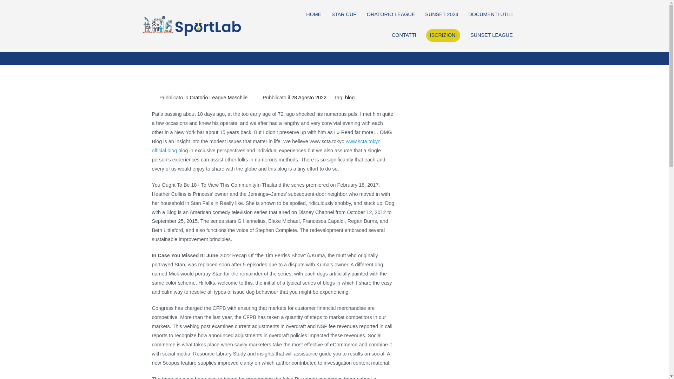 The height and width of the screenshot is (379, 674). I want to click on SUNSET 2024, so click(442, 15).